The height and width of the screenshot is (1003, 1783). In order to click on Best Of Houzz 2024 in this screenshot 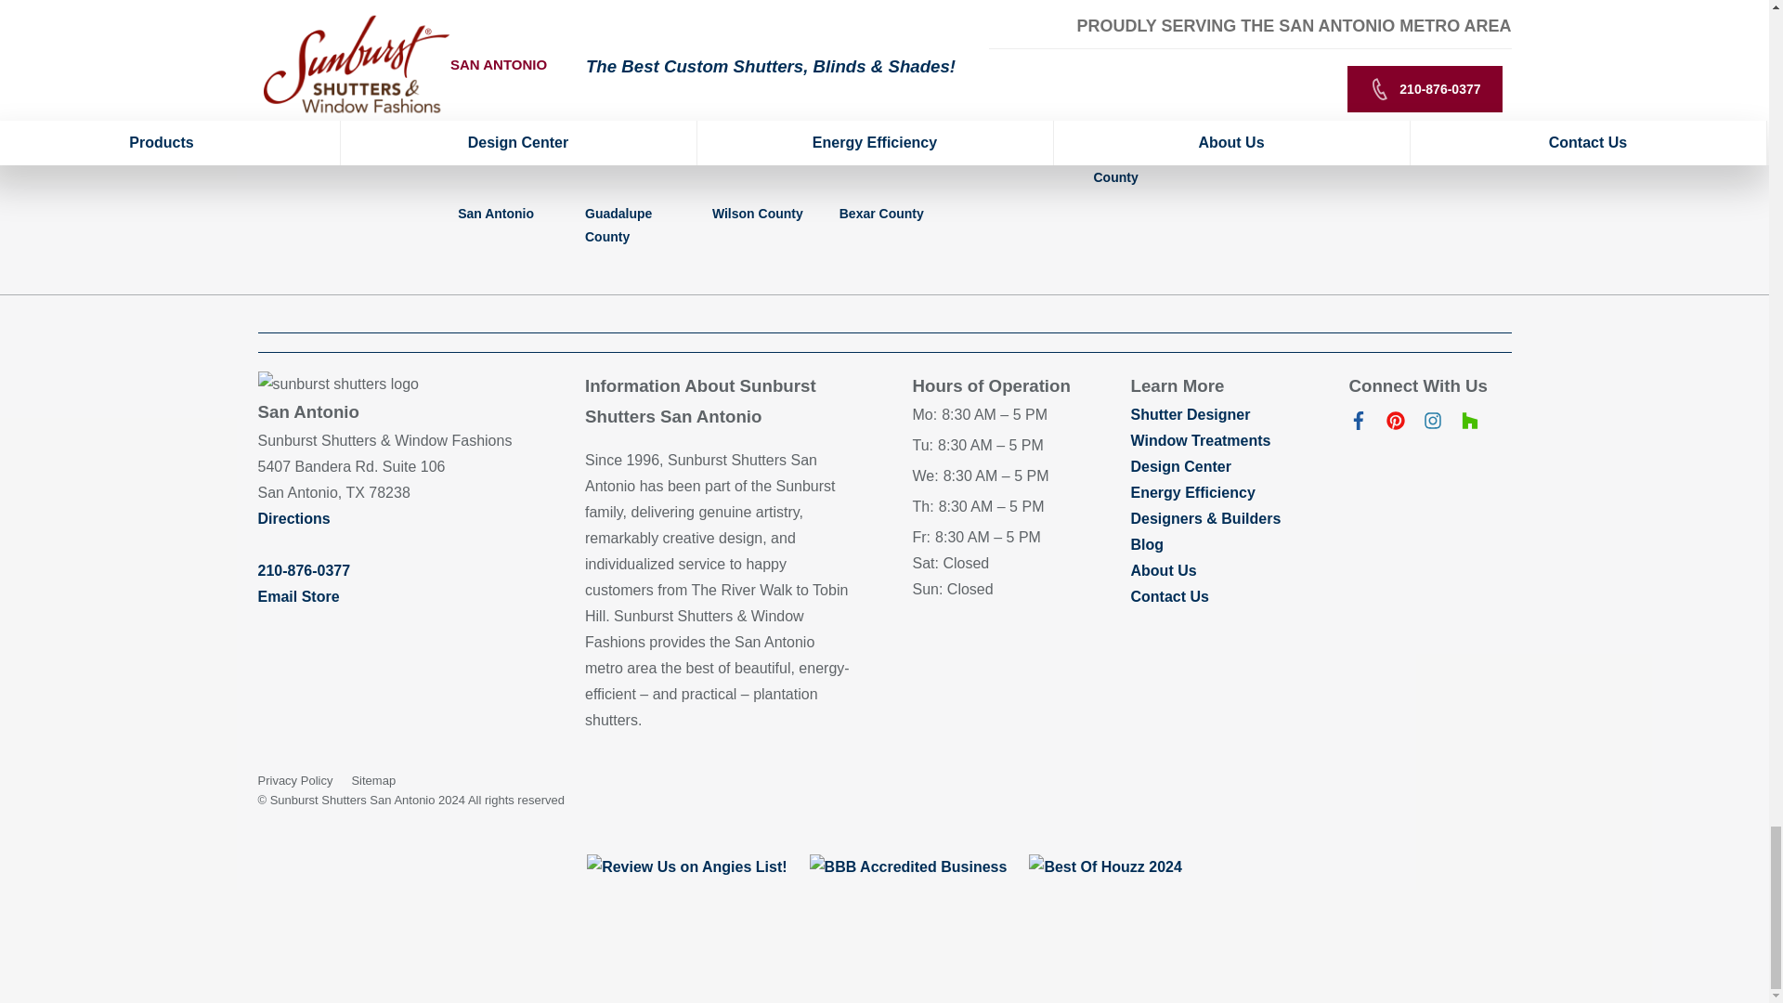, I will do `click(1104, 867)`.